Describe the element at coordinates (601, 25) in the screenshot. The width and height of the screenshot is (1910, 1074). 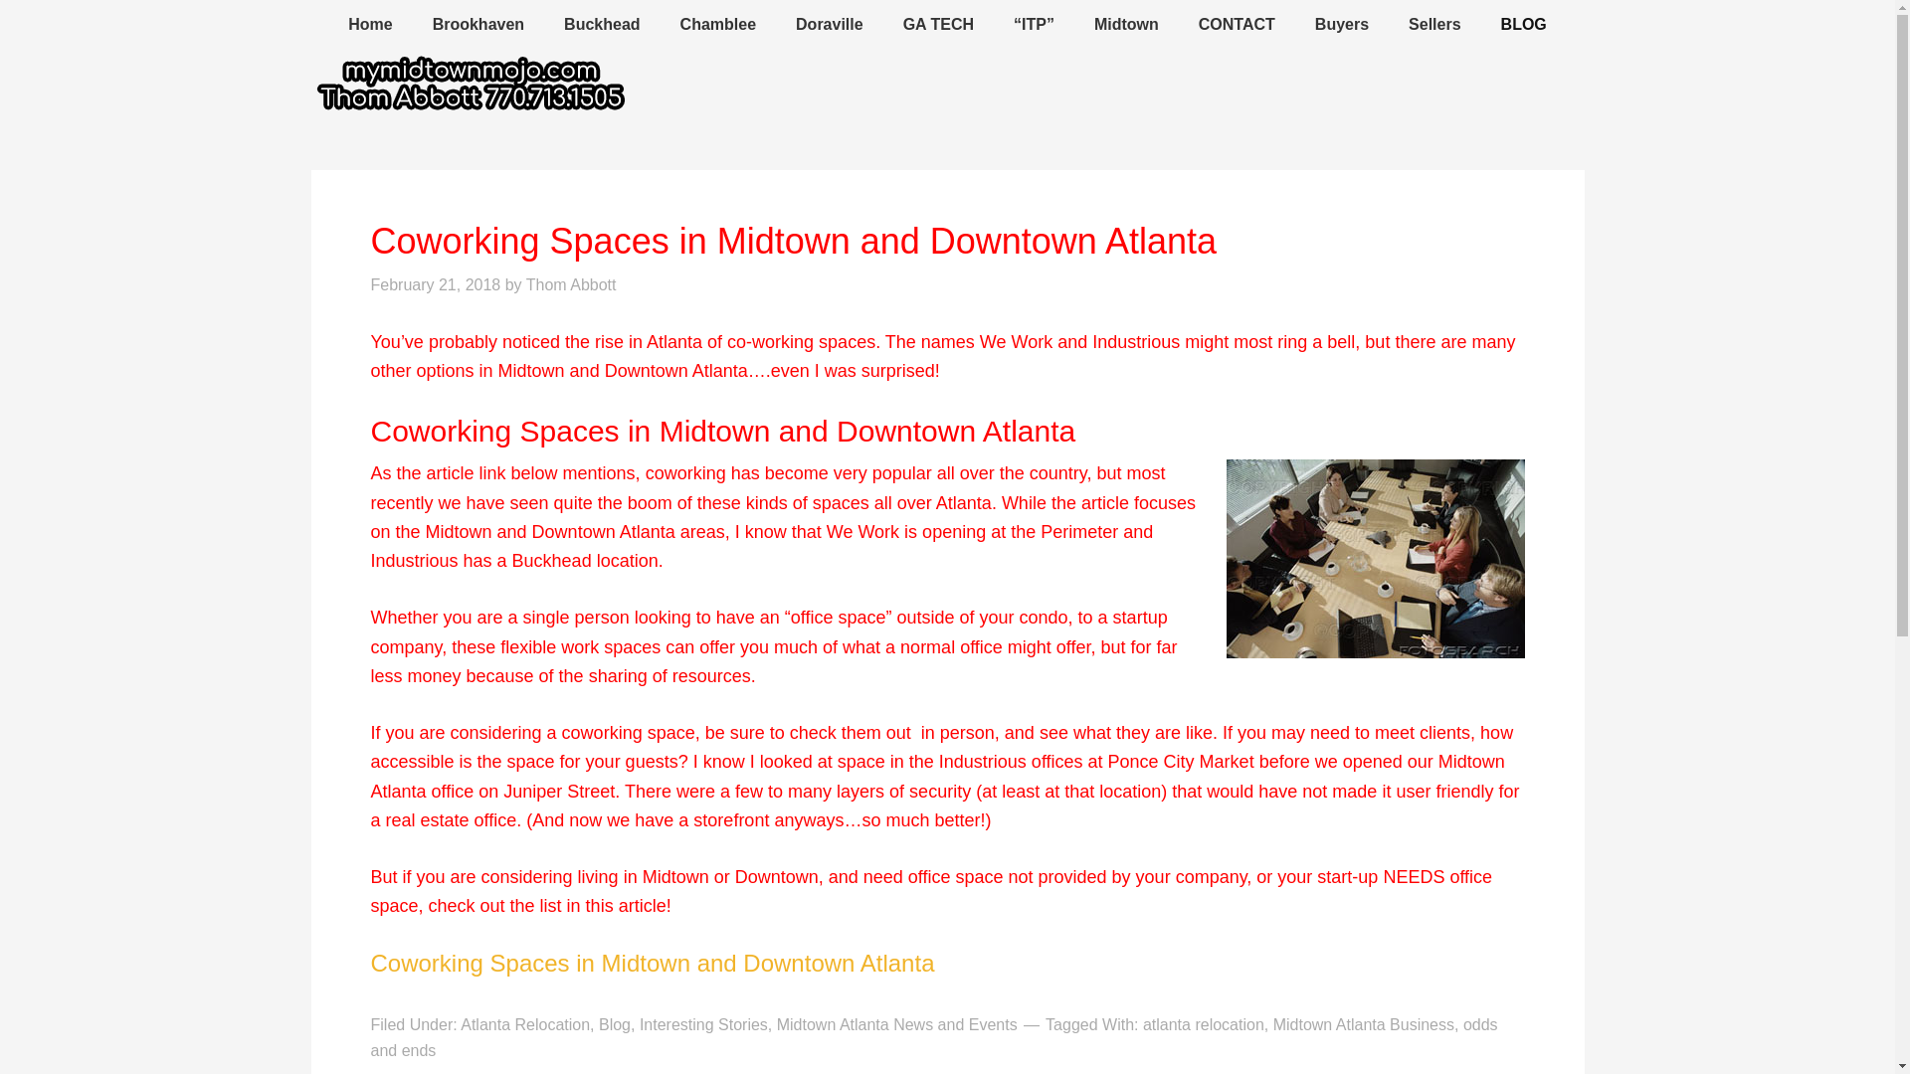
I see `About Buckhead Atlanta` at that location.